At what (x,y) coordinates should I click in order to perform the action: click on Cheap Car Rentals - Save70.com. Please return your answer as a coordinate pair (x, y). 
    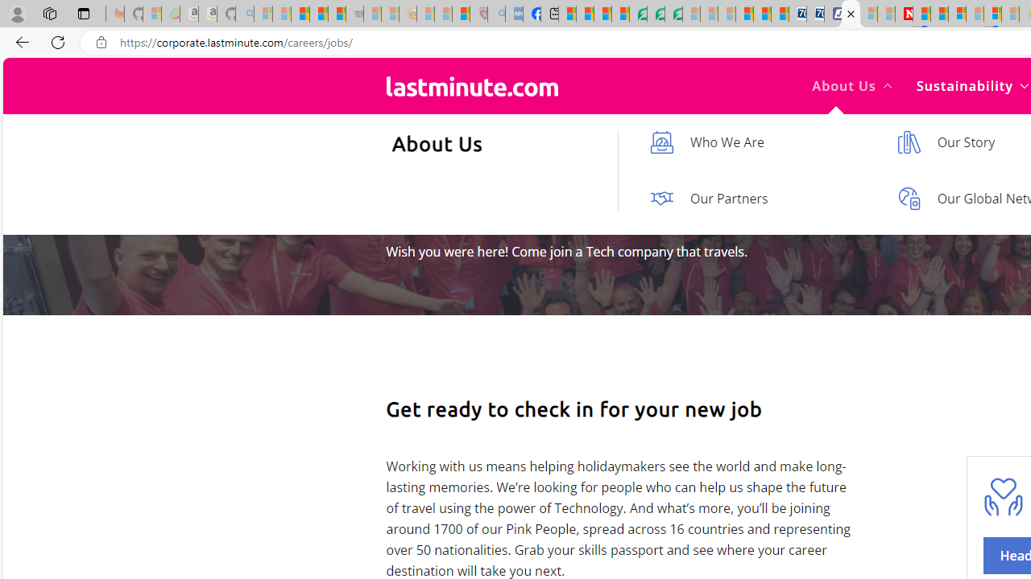
    Looking at the image, I should click on (797, 14).